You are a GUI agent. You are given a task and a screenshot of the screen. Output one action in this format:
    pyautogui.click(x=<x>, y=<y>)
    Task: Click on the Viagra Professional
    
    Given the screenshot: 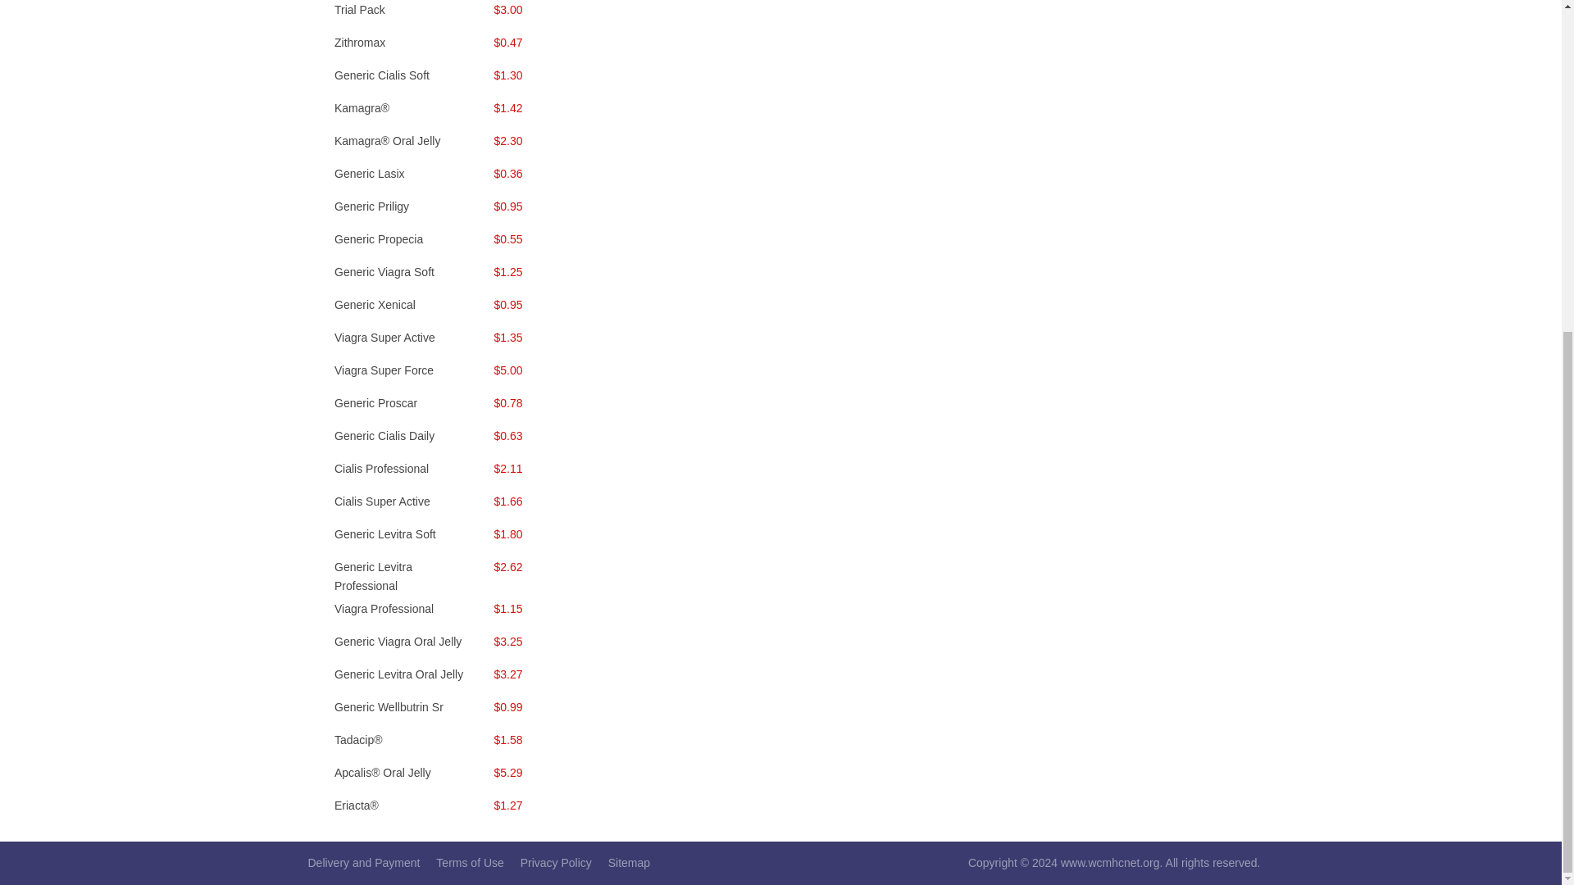 What is the action you would take?
    pyautogui.click(x=384, y=608)
    